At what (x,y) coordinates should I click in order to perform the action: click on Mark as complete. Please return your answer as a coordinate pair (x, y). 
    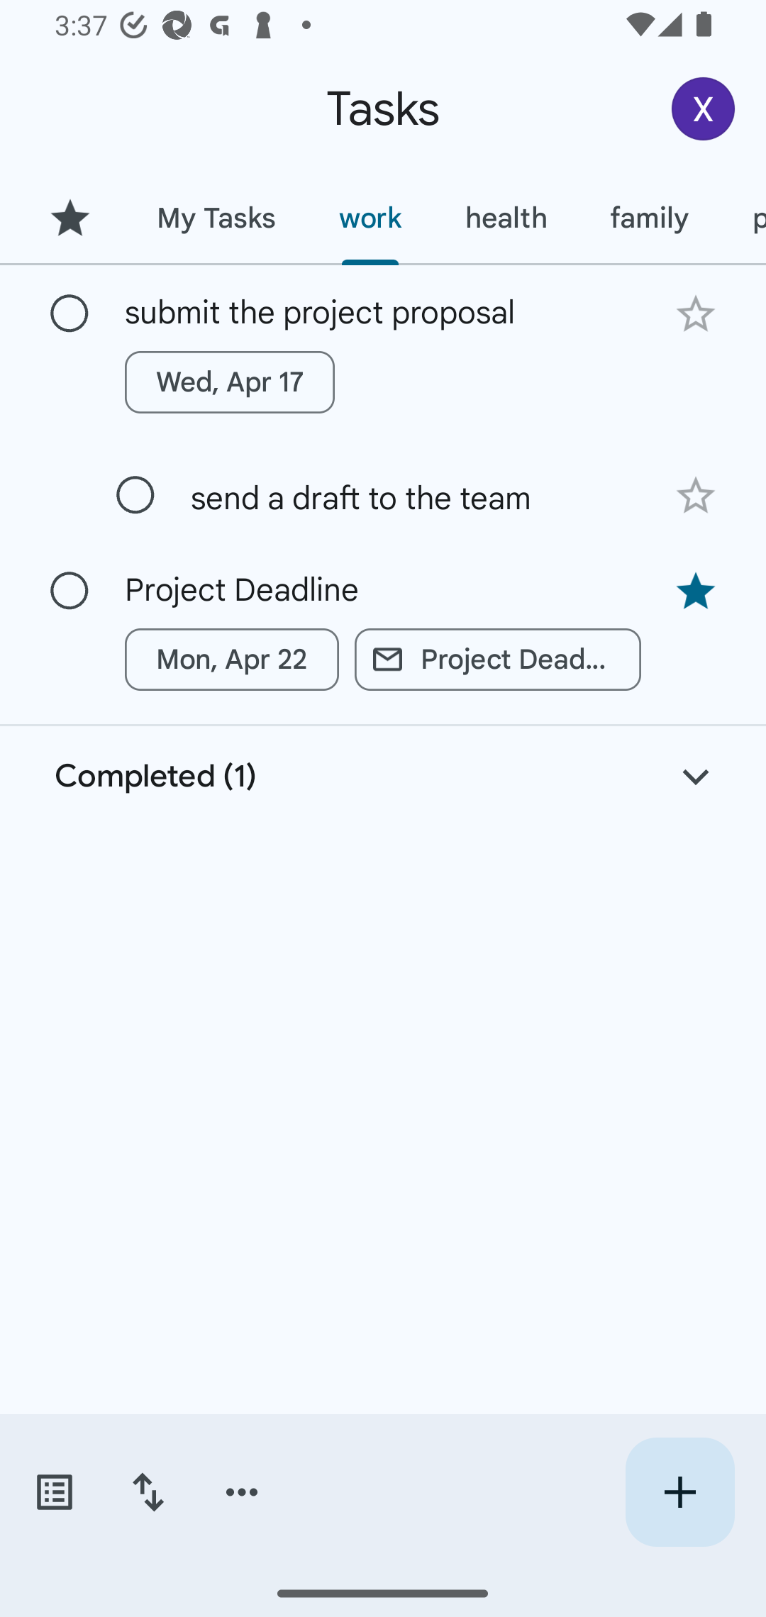
    Looking at the image, I should click on (70, 314).